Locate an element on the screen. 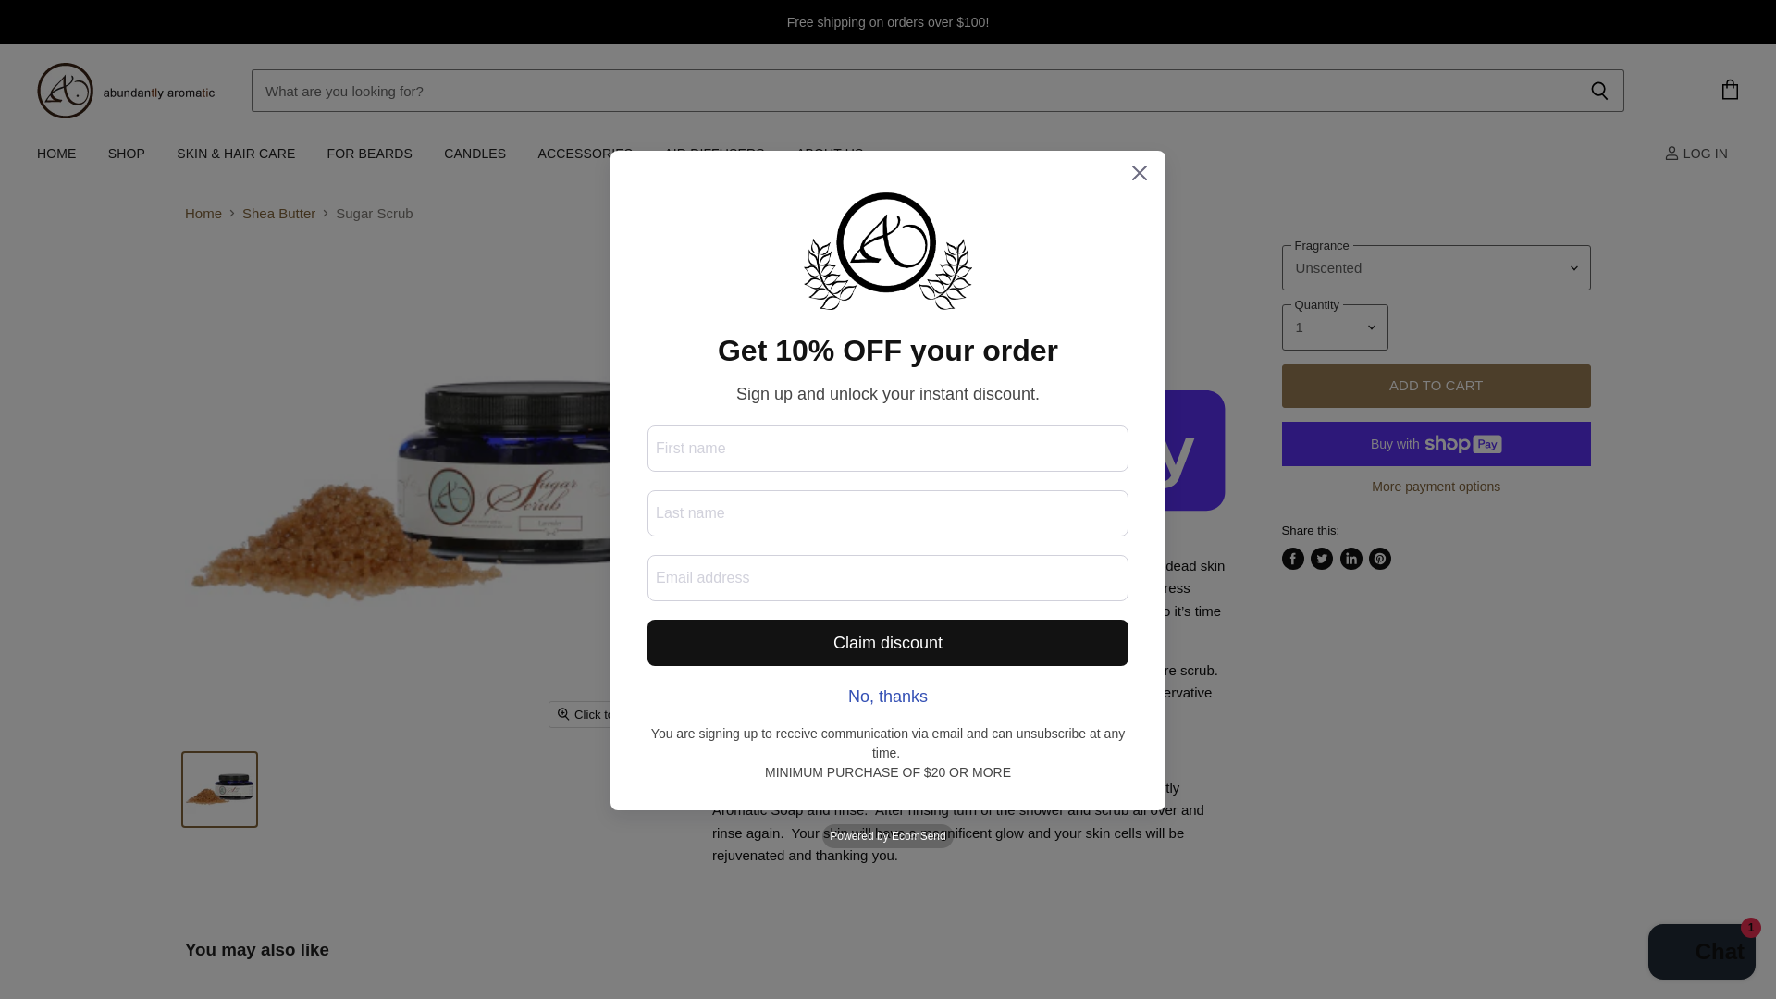 The width and height of the screenshot is (1776, 999). ABOUT US is located at coordinates (830, 154).